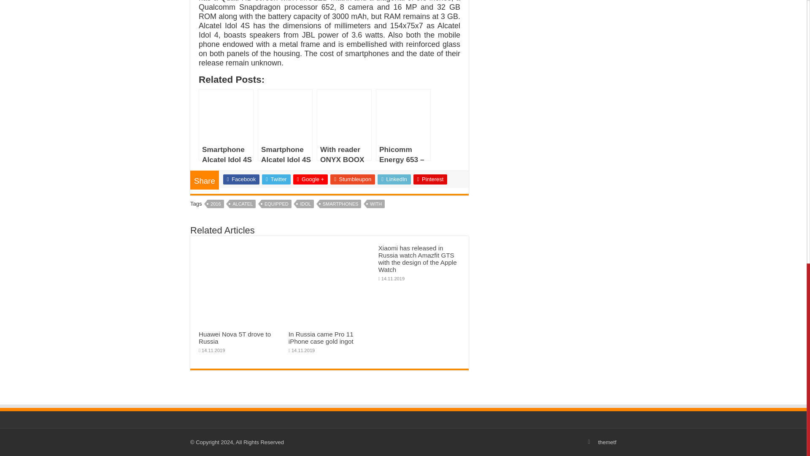 The width and height of the screenshot is (810, 456). I want to click on SMARTPHONES, so click(340, 204).